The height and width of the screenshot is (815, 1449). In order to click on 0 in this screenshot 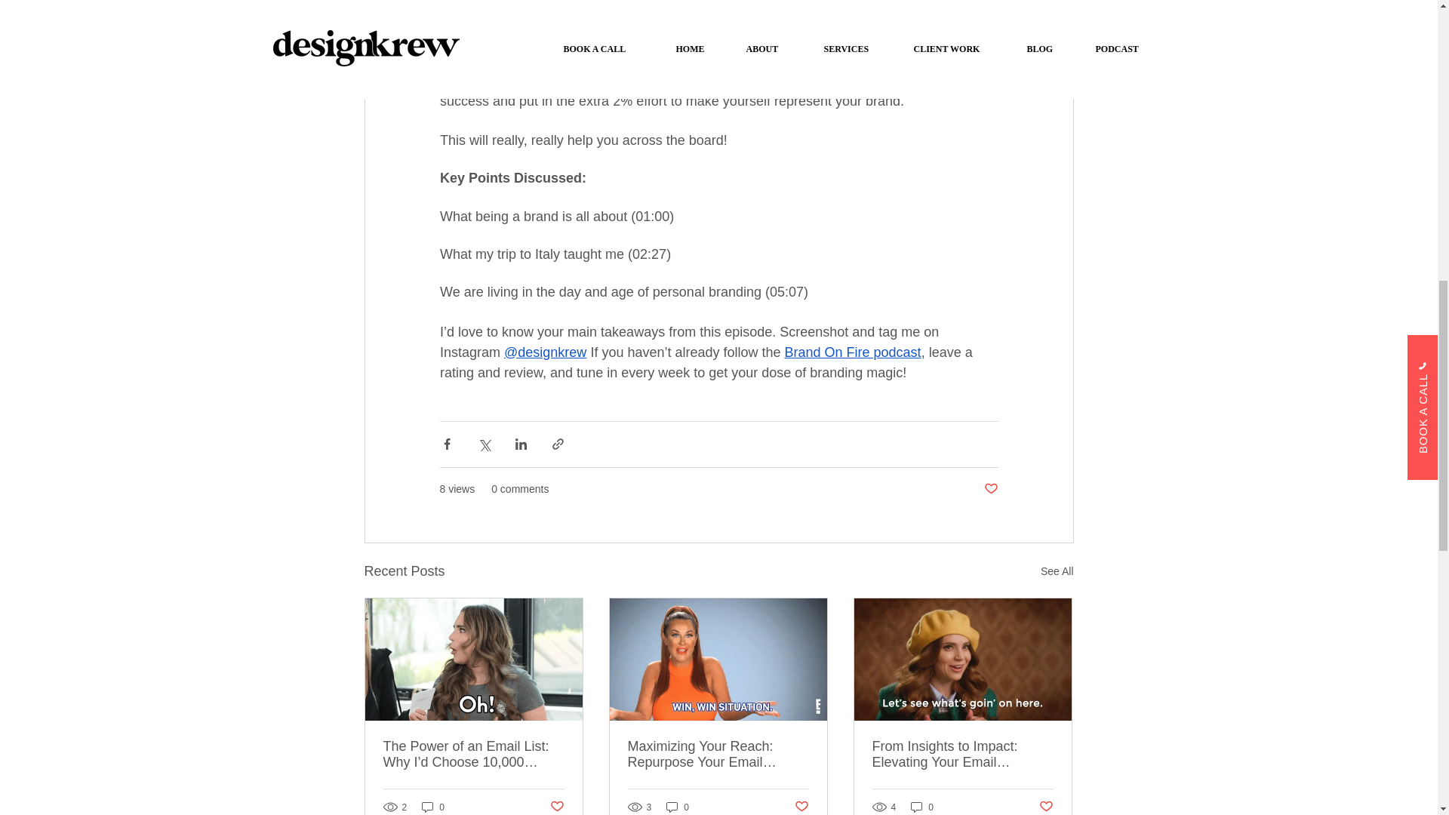, I will do `click(922, 806)`.